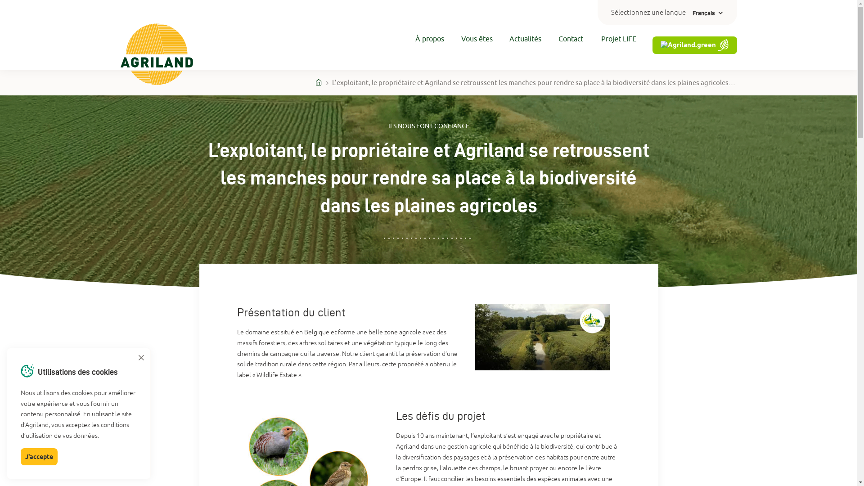  What do you see at coordinates (319, 82) in the screenshot?
I see `Homepage` at bounding box center [319, 82].